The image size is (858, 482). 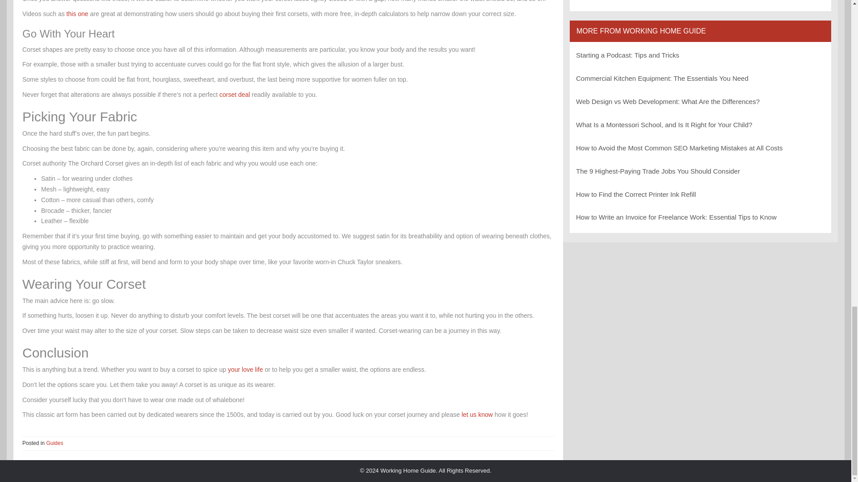 What do you see at coordinates (234, 95) in the screenshot?
I see `corset deal` at bounding box center [234, 95].